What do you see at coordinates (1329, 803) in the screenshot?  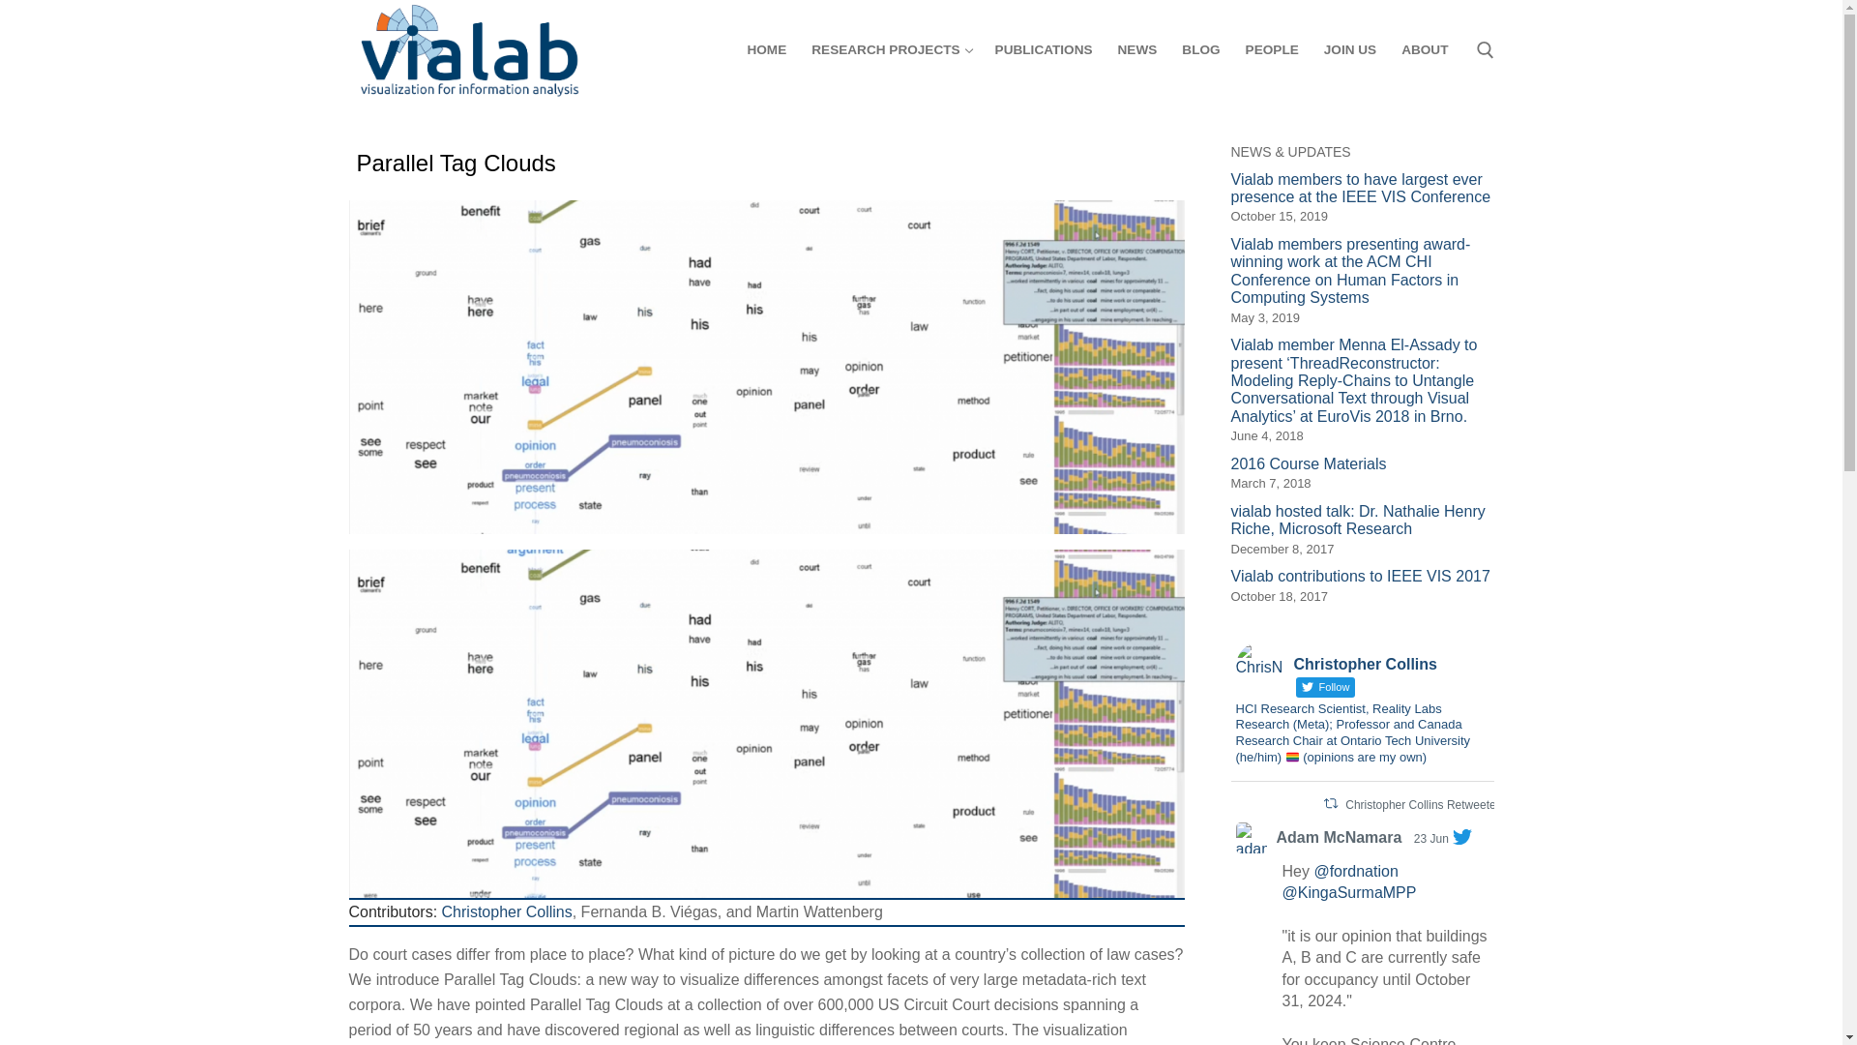 I see `Retweet on Twitter` at bounding box center [1329, 803].